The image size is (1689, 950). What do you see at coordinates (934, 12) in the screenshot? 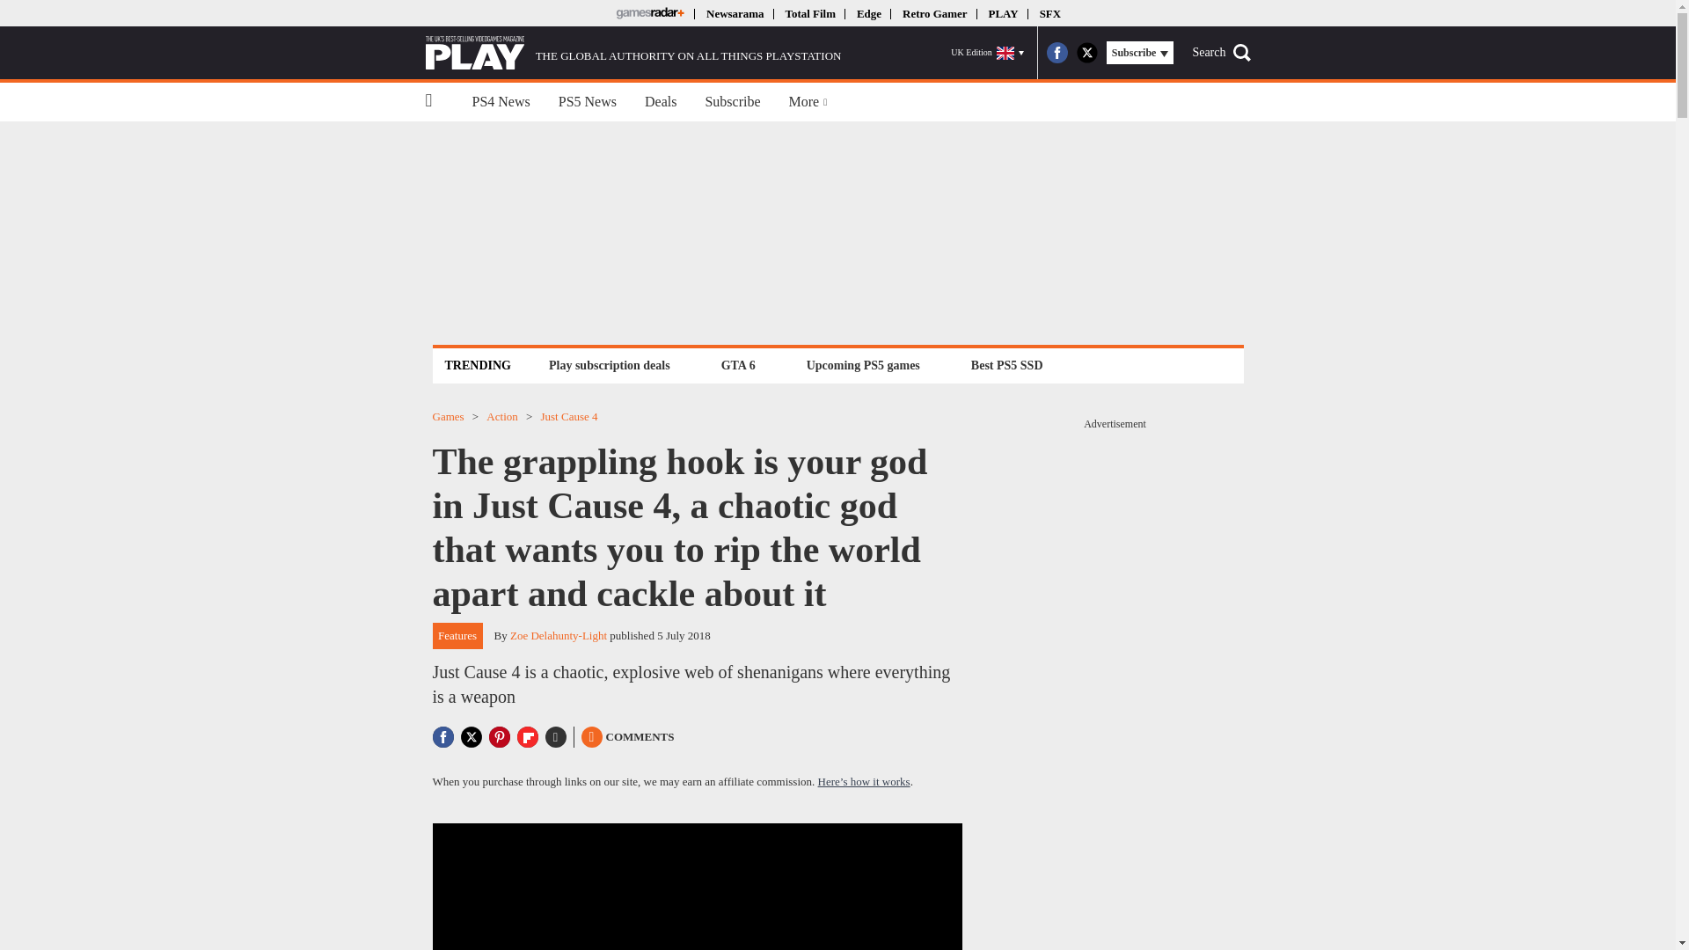
I see `Retro Gamer` at bounding box center [934, 12].